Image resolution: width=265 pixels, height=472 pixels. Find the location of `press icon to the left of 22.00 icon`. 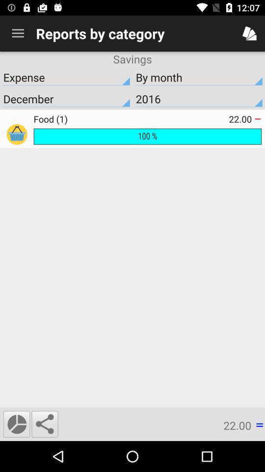

press icon to the left of 22.00 icon is located at coordinates (131, 119).